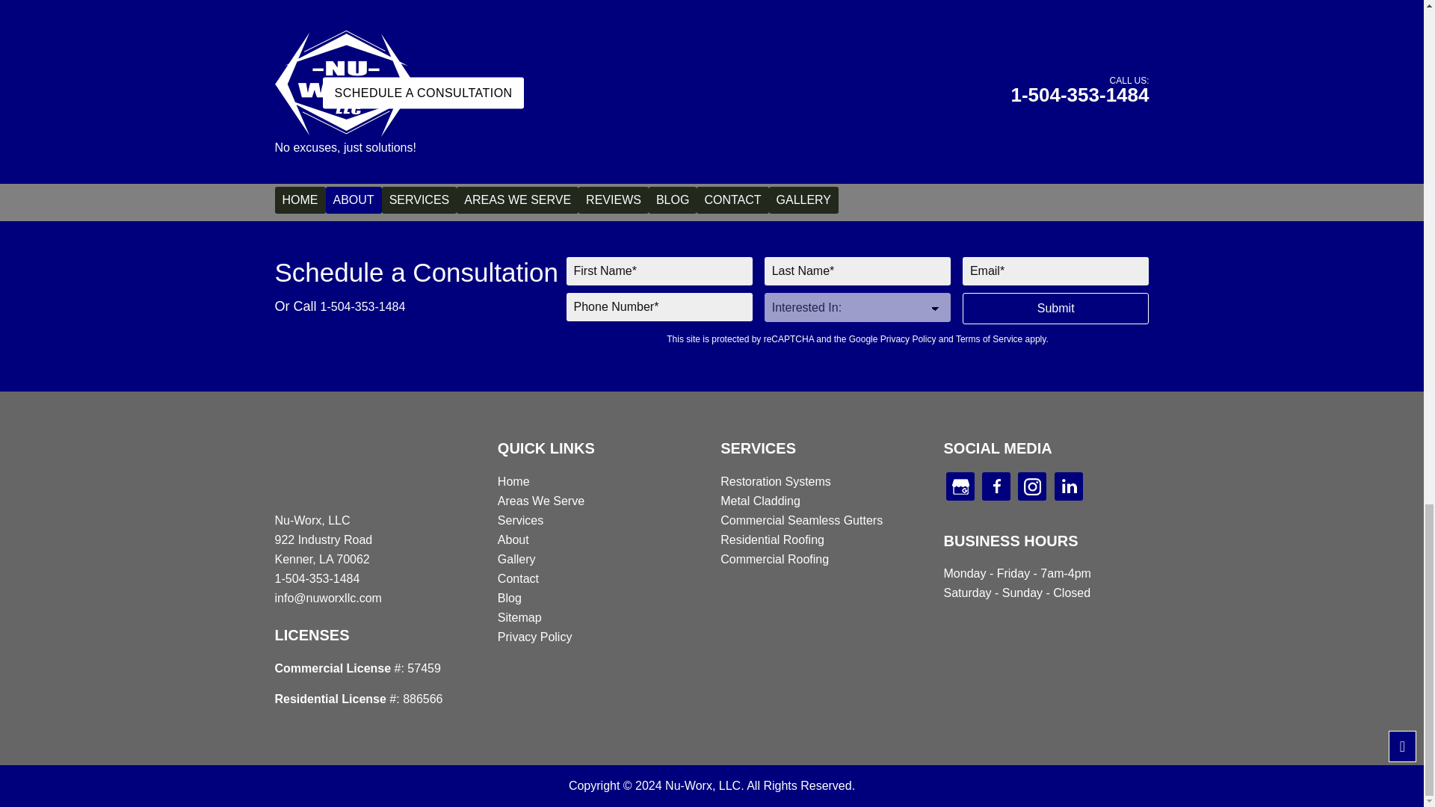 The width and height of the screenshot is (1435, 807). Describe the element at coordinates (1055, 309) in the screenshot. I see `Submit` at that location.